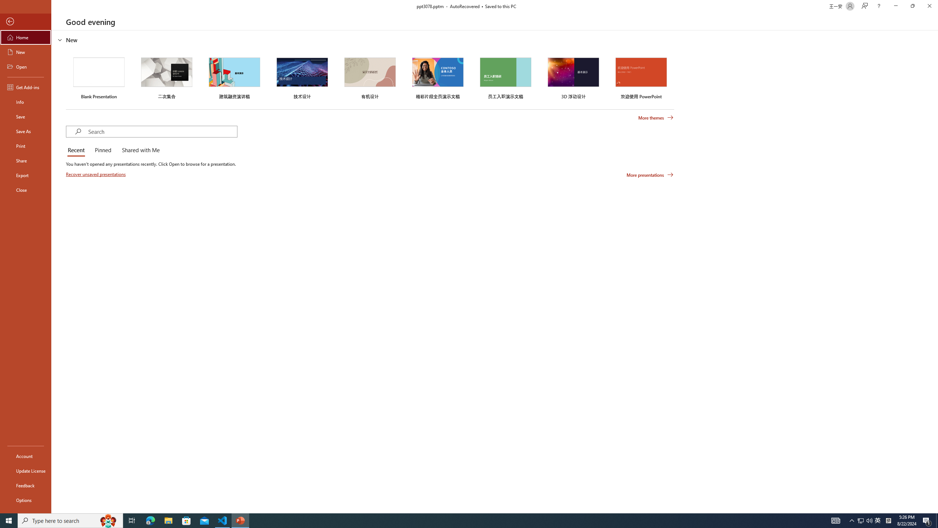 The height and width of the screenshot is (528, 938). What do you see at coordinates (658, 118) in the screenshot?
I see `Class: actions-container` at bounding box center [658, 118].